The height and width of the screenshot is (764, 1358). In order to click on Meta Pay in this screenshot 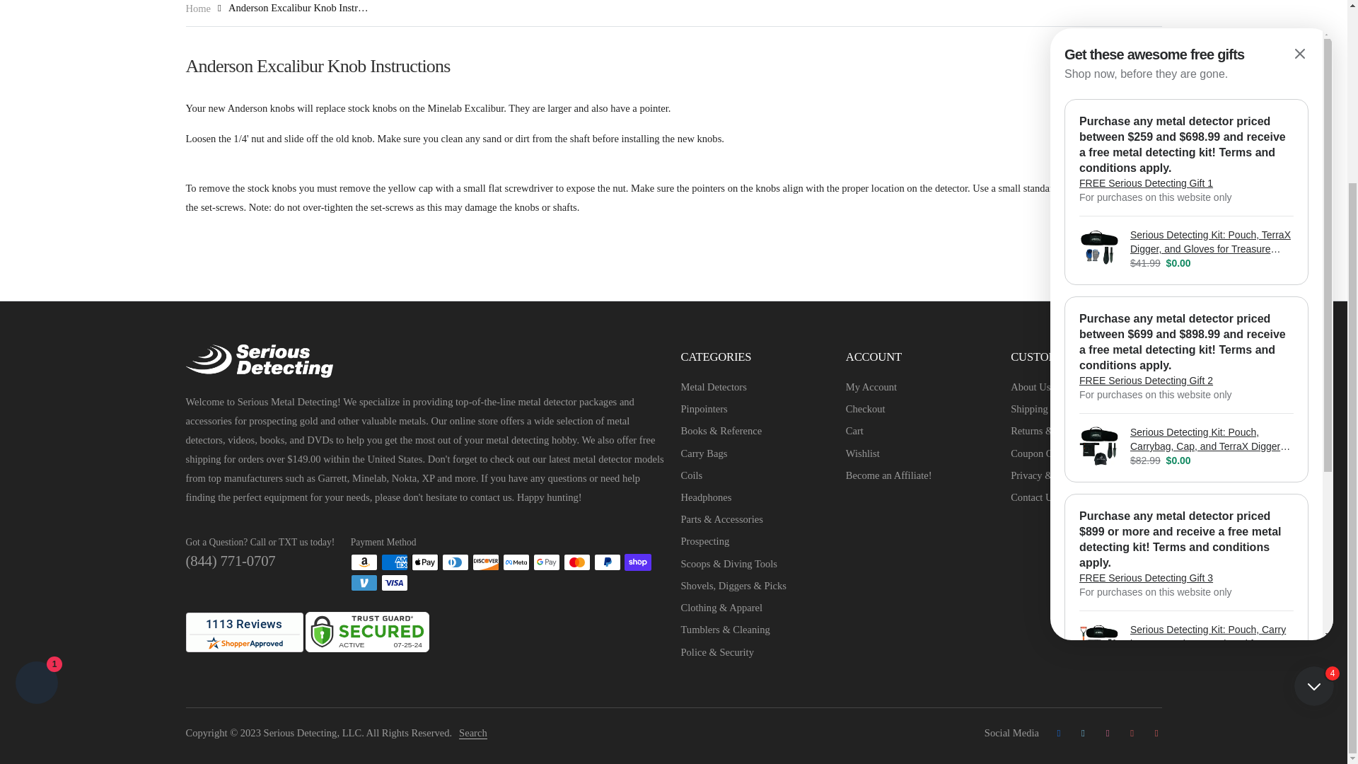, I will do `click(516, 562)`.